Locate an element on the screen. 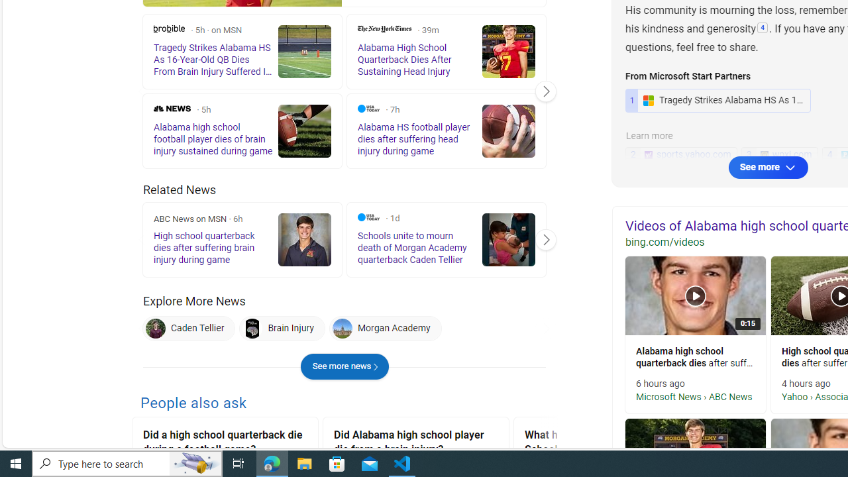  What happened to a Selma High School quarterback? is located at coordinates (607, 444).